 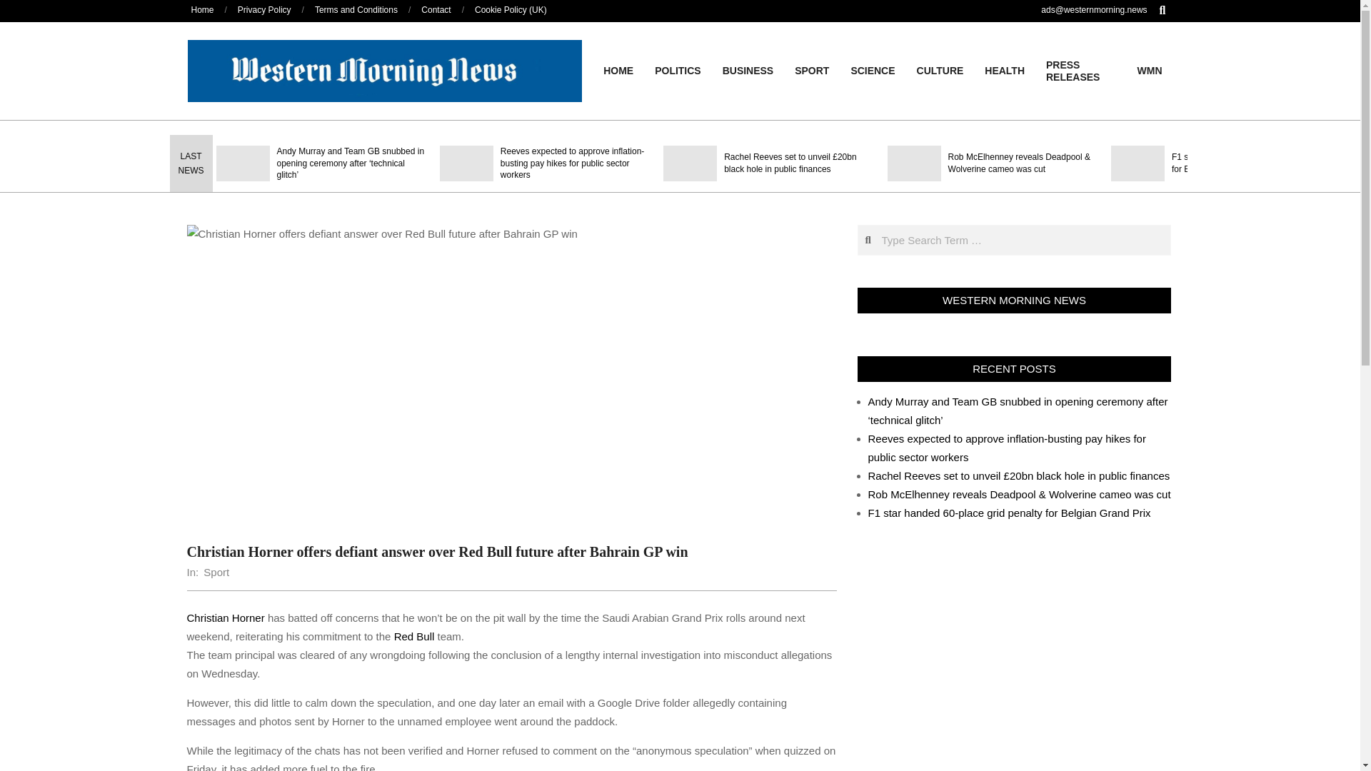 I want to click on BUSINESS, so click(x=748, y=70).